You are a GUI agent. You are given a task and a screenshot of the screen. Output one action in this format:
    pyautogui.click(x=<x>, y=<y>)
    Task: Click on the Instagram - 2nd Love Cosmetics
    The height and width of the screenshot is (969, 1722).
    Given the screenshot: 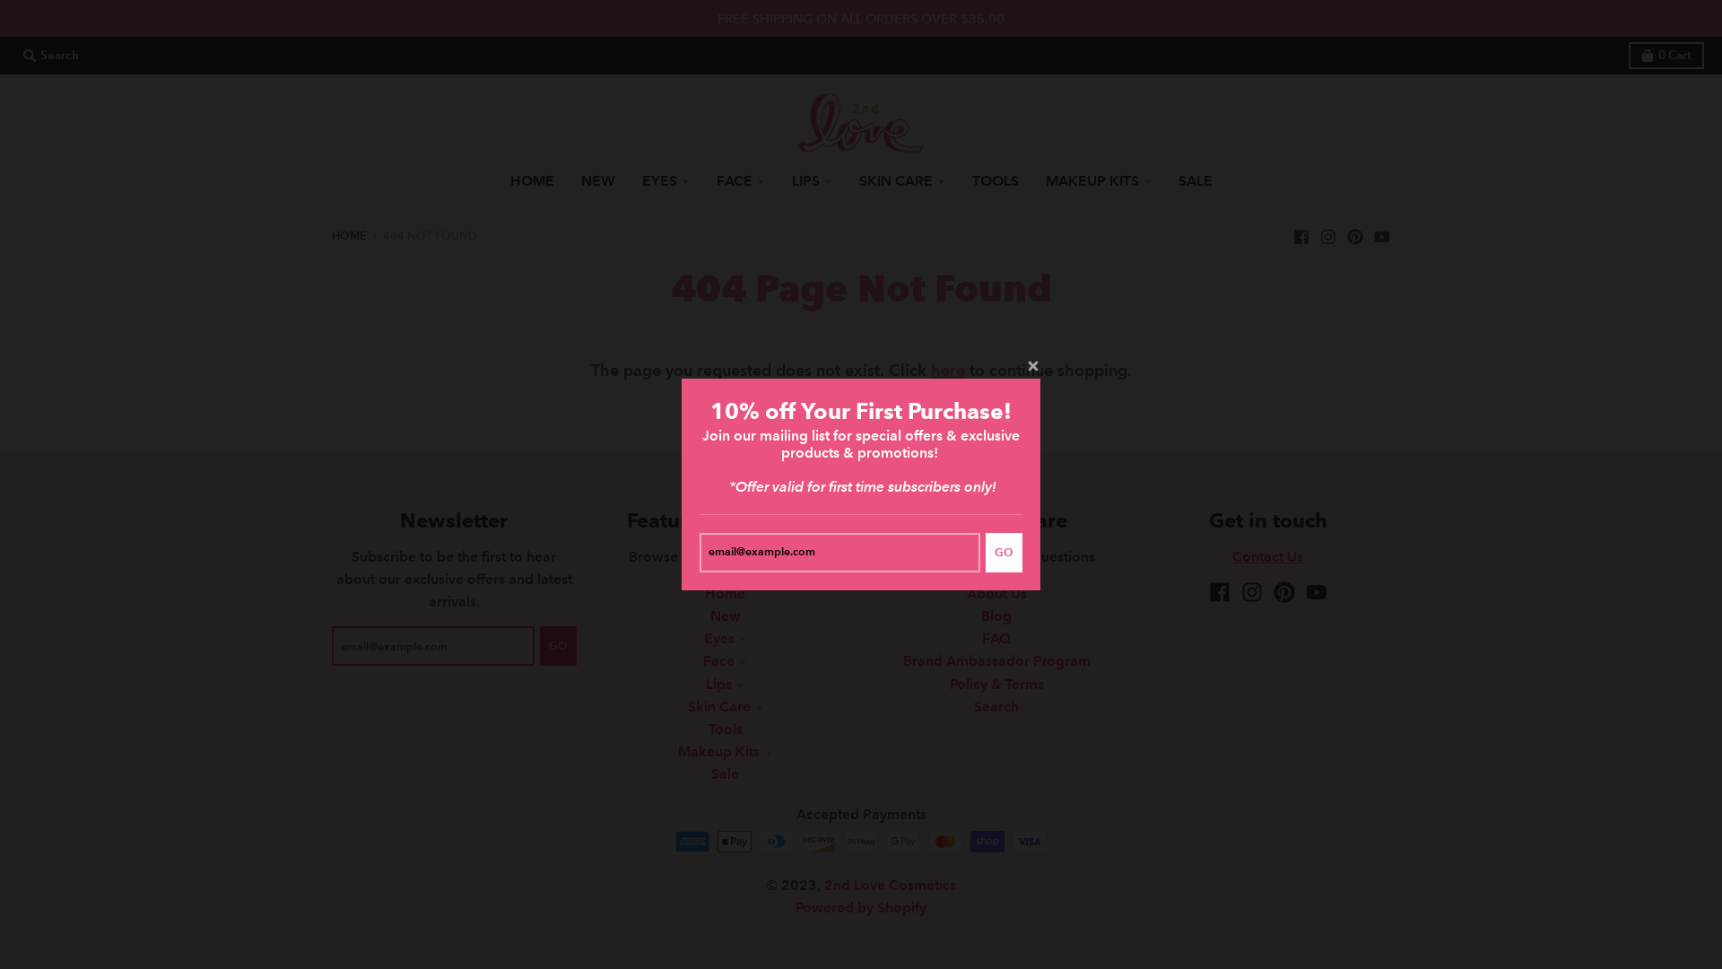 What is the action you would take?
    pyautogui.click(x=1328, y=235)
    